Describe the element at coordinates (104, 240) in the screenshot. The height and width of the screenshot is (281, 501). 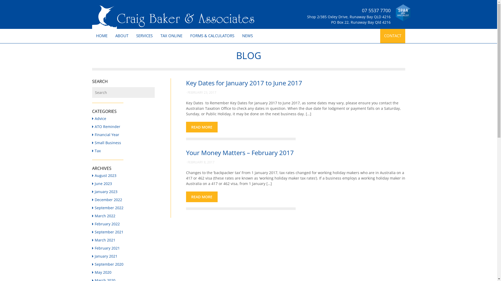
I see `March 2021` at that location.